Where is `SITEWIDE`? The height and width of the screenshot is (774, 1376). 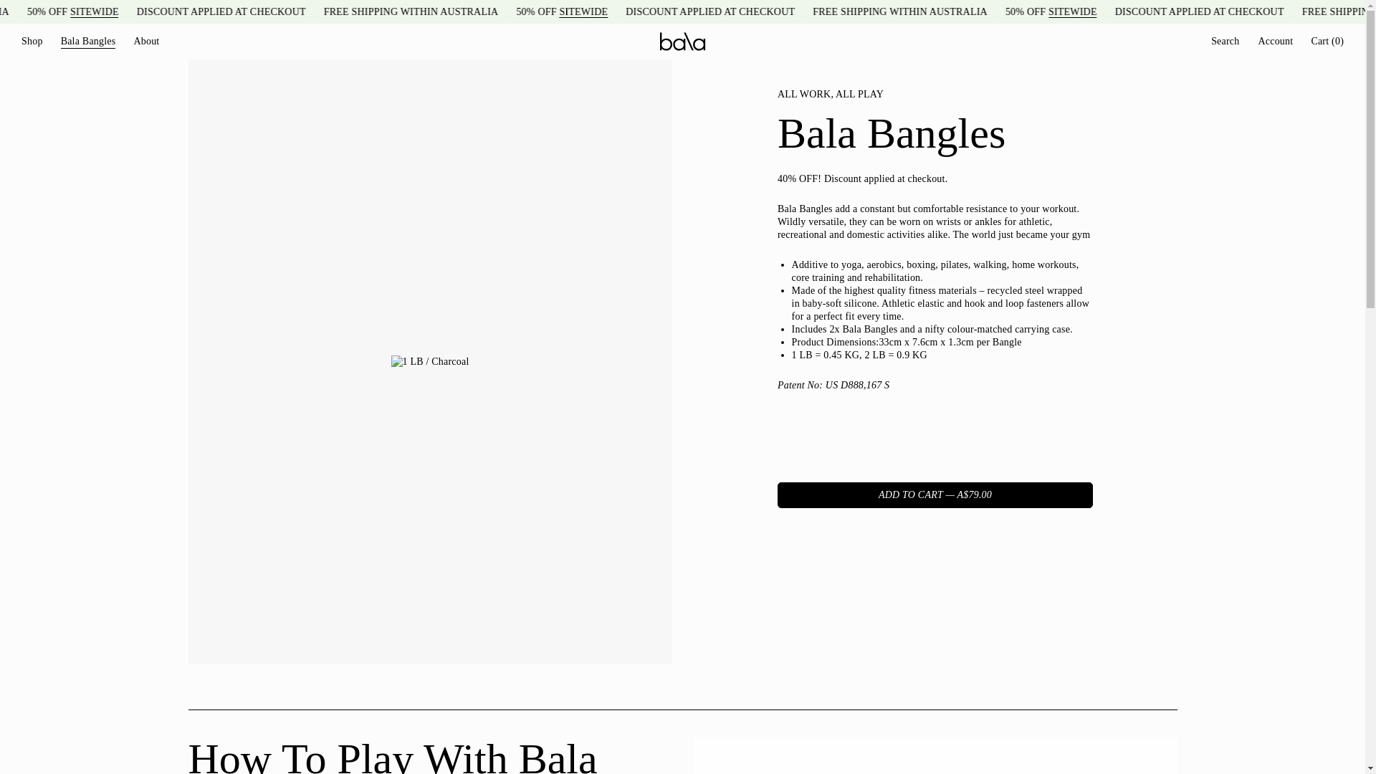
SITEWIDE is located at coordinates (258, 11).